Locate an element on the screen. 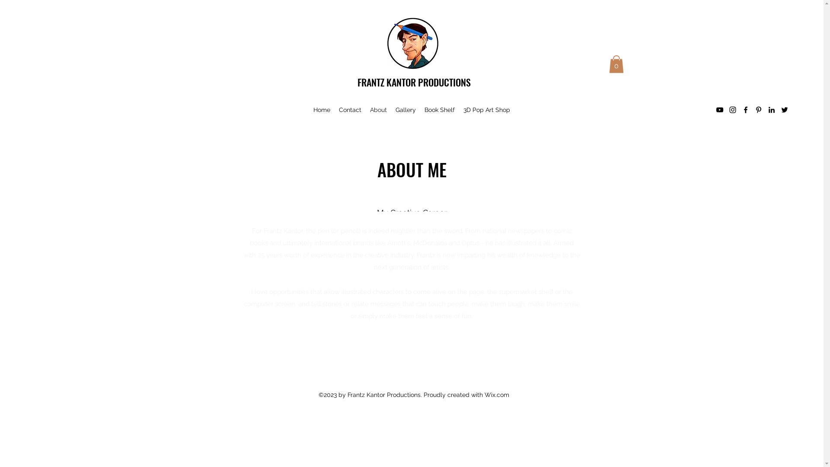  Book Shelf is located at coordinates (440, 110).